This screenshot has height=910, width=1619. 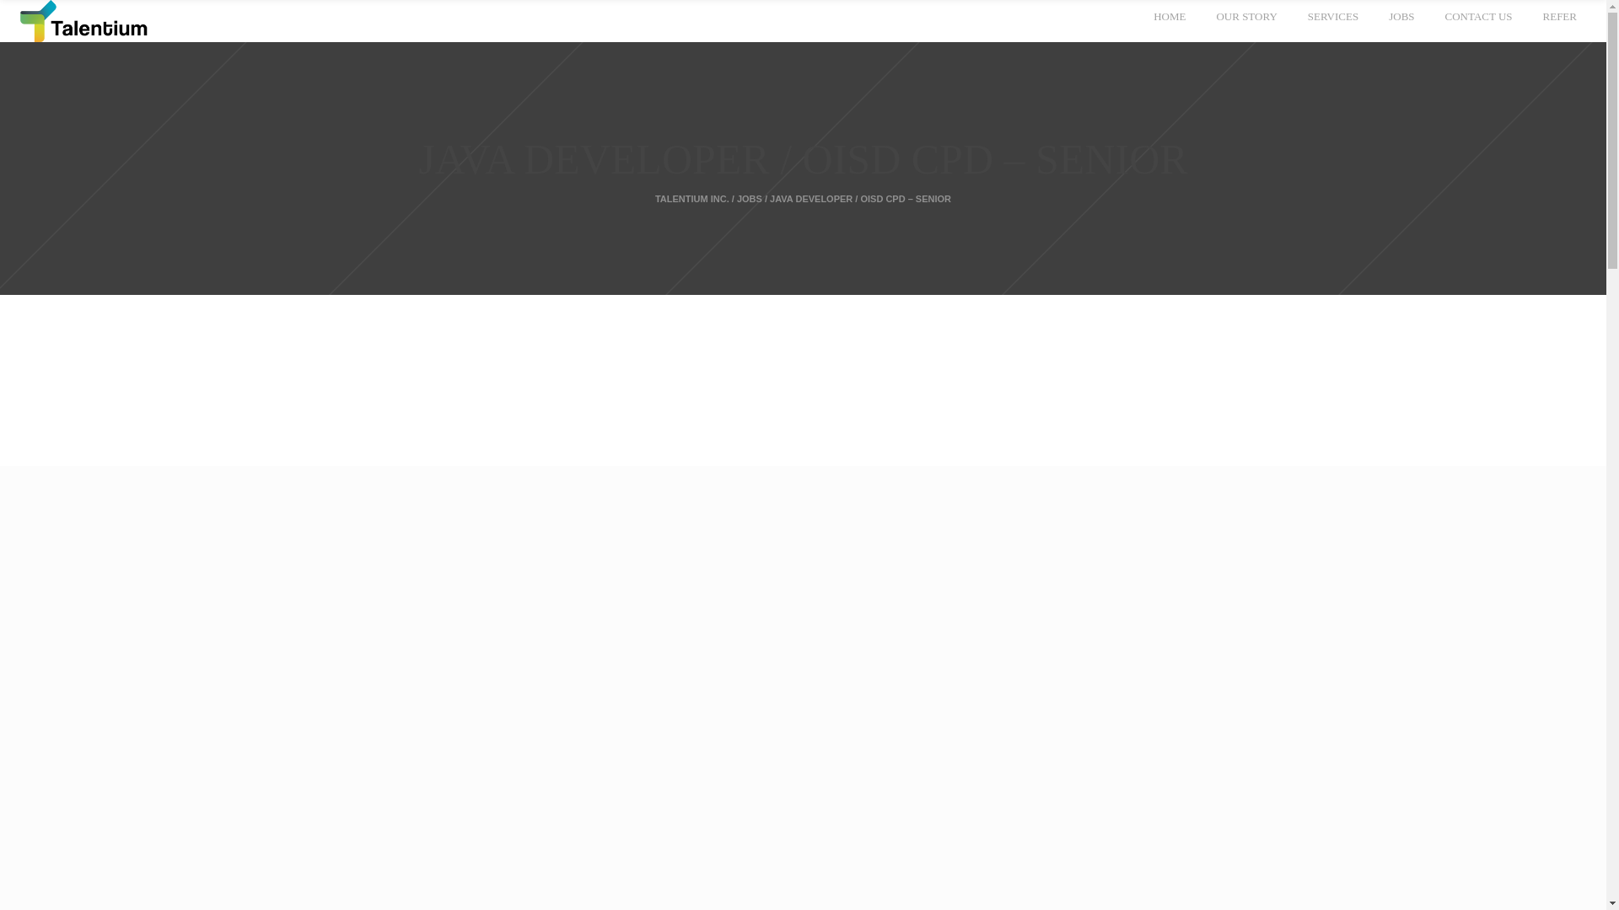 What do you see at coordinates (1243, 20) in the screenshot?
I see `OUR STORY` at bounding box center [1243, 20].